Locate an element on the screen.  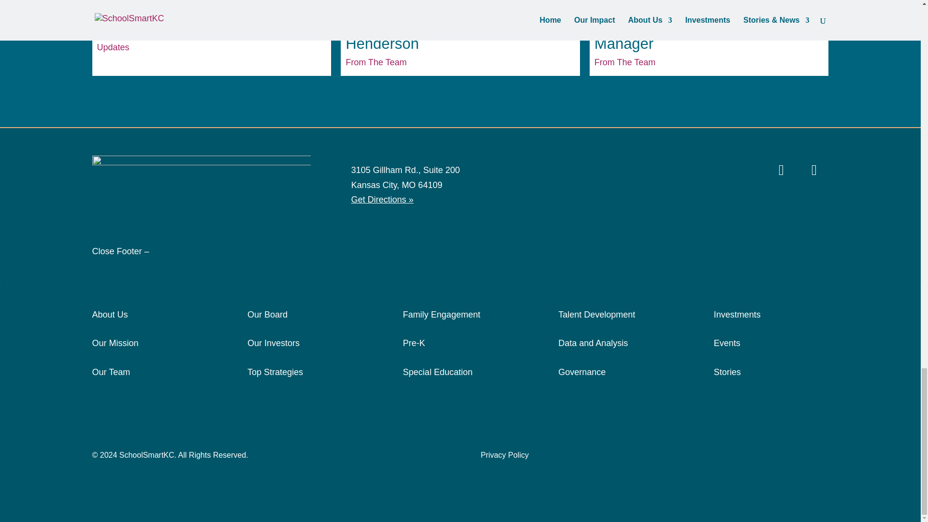
Family Engagement is located at coordinates (442, 314).